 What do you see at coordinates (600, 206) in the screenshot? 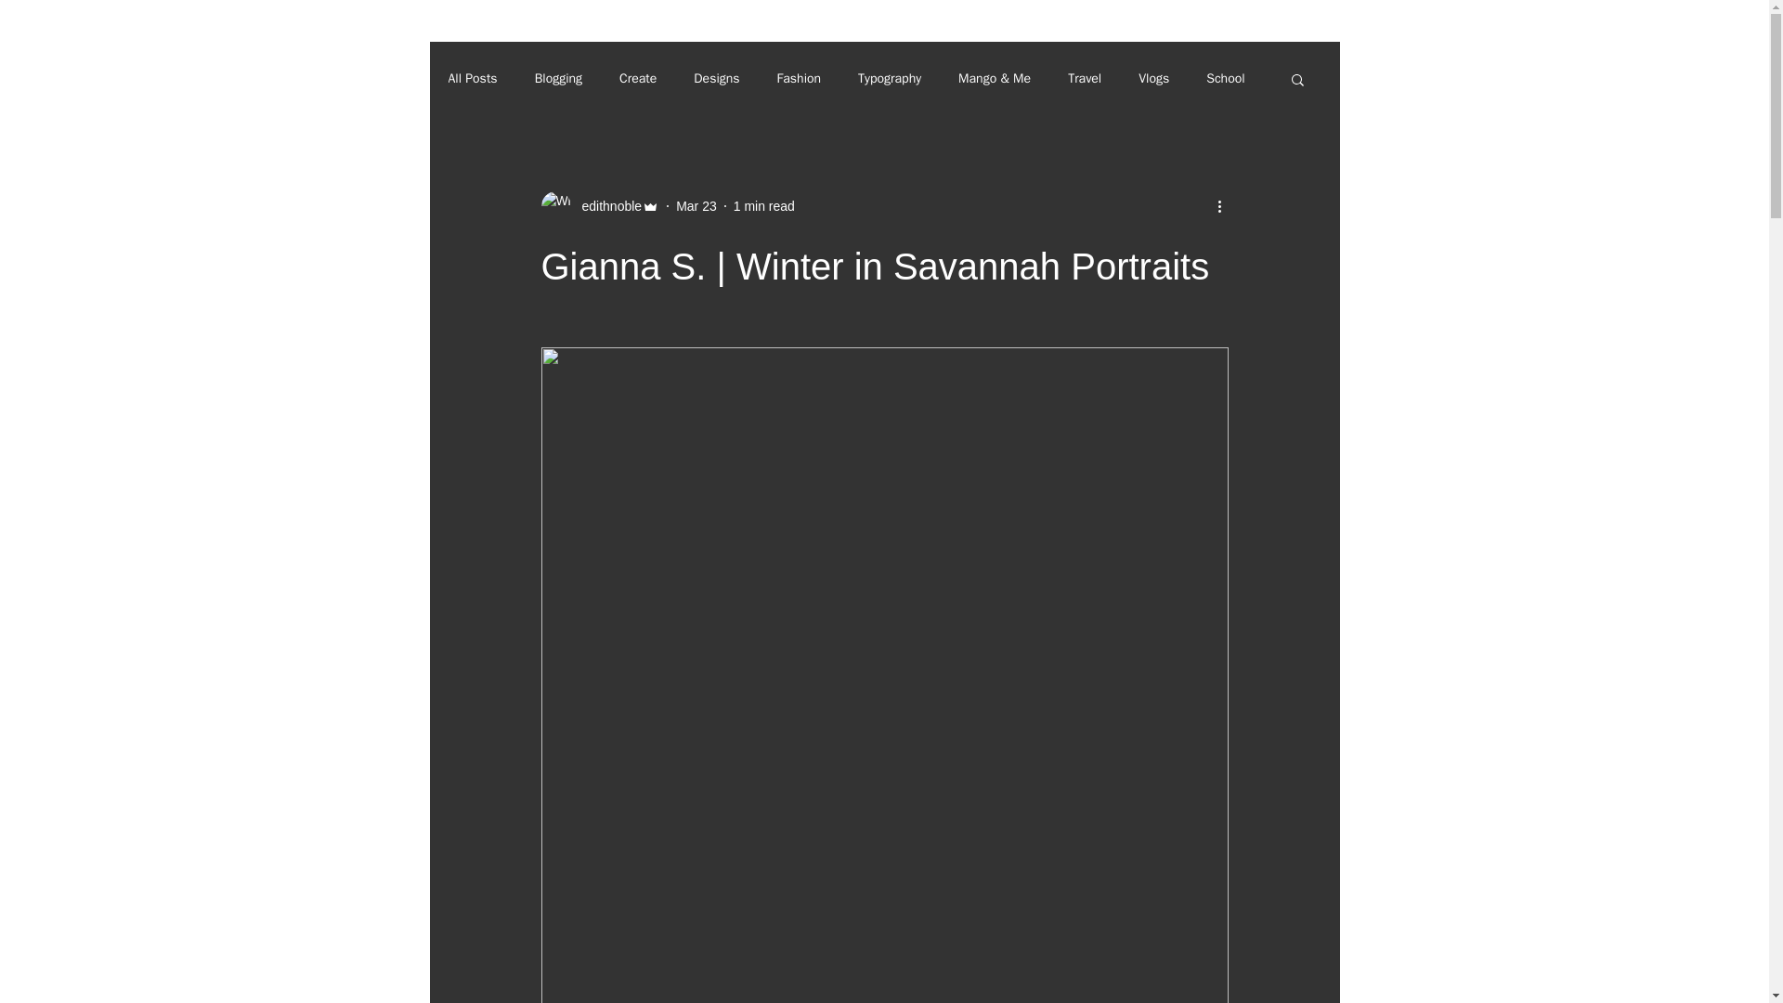
I see `edithnoble` at bounding box center [600, 206].